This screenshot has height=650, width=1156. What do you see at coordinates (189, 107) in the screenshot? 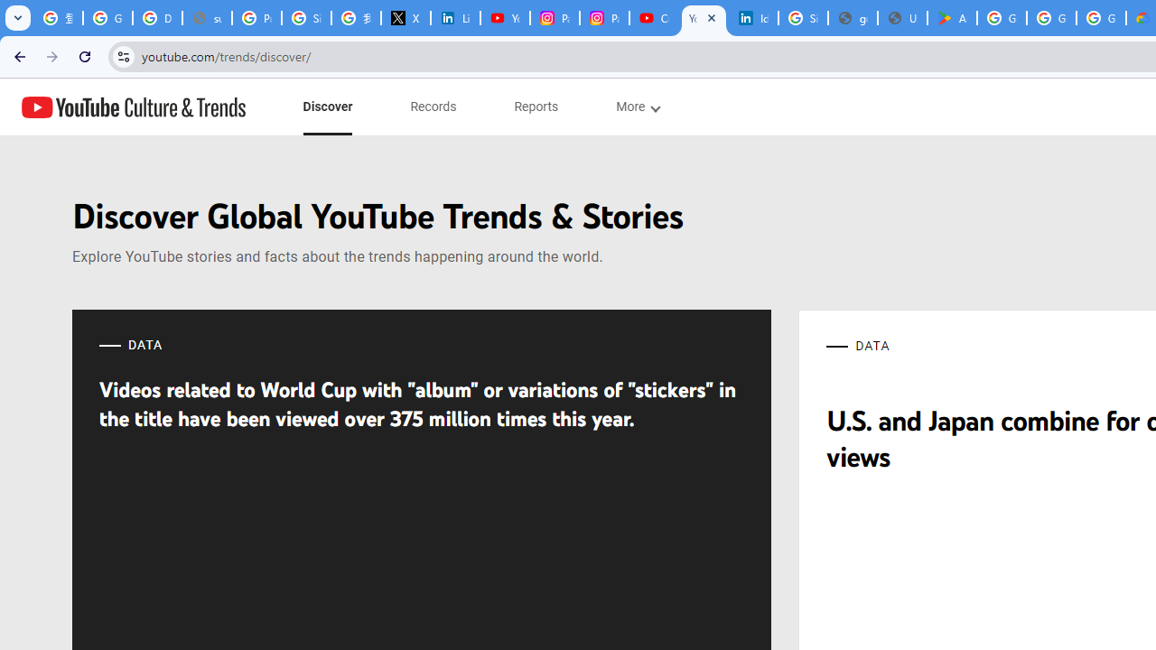
I see `JUMP TO CONTENT` at bounding box center [189, 107].